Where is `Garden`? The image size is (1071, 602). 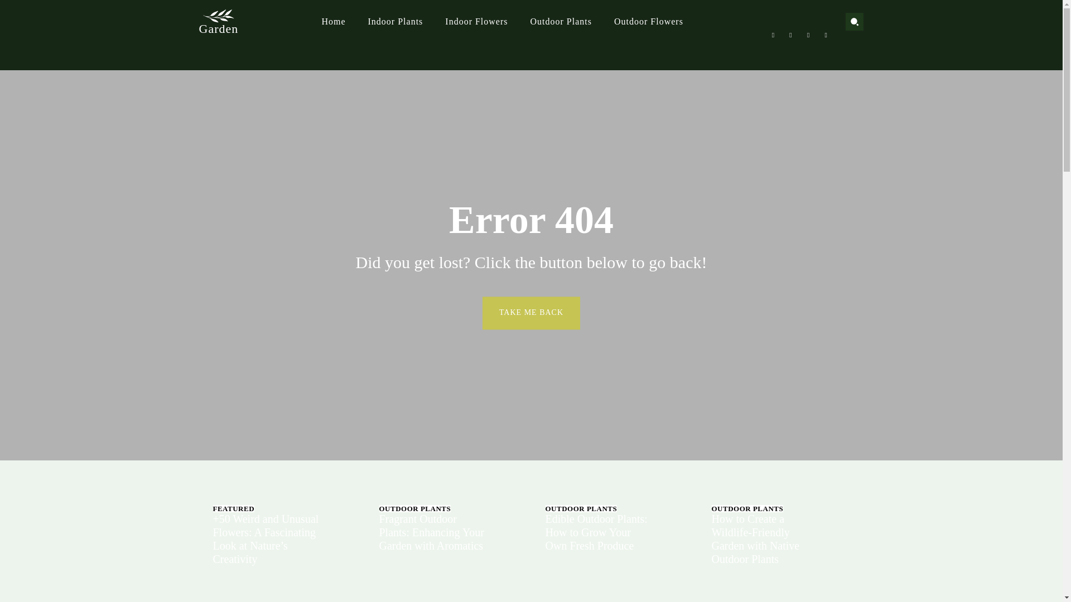
Garden is located at coordinates (218, 20).